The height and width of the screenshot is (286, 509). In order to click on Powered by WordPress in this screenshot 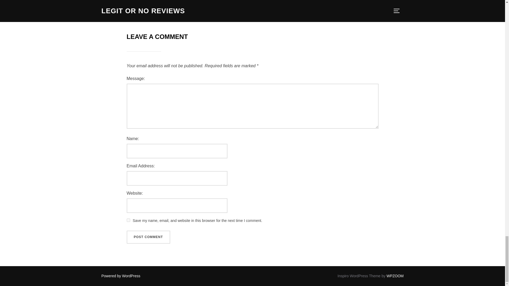, I will do `click(121, 276)`.